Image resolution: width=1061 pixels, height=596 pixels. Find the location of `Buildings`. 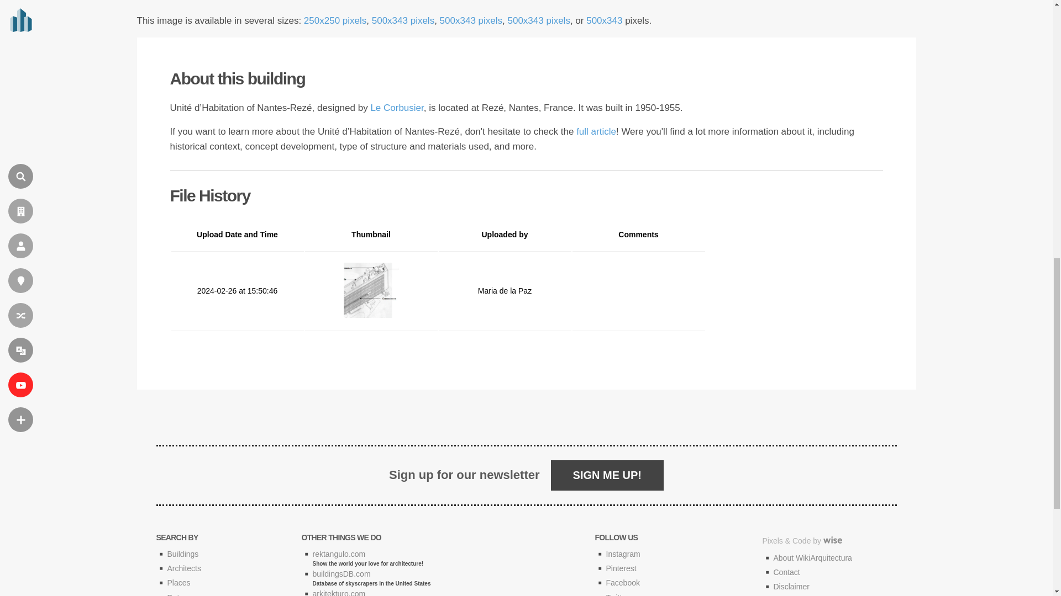

Buildings is located at coordinates (182, 554).